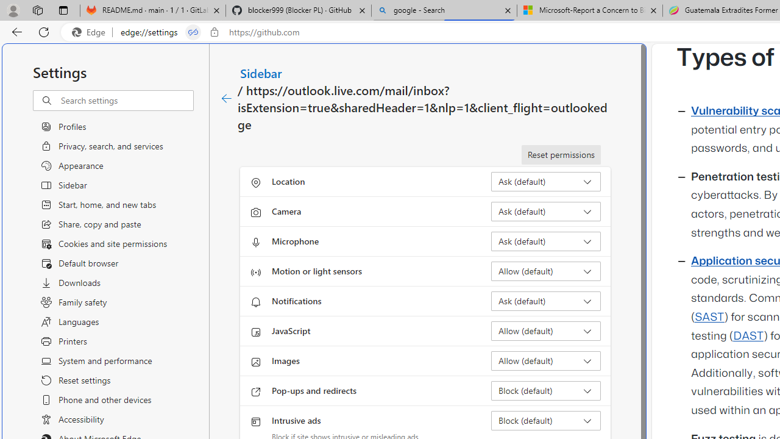 Image resolution: width=780 pixels, height=439 pixels. What do you see at coordinates (227, 99) in the screenshot?
I see `Go back to Sidebar page.` at bounding box center [227, 99].